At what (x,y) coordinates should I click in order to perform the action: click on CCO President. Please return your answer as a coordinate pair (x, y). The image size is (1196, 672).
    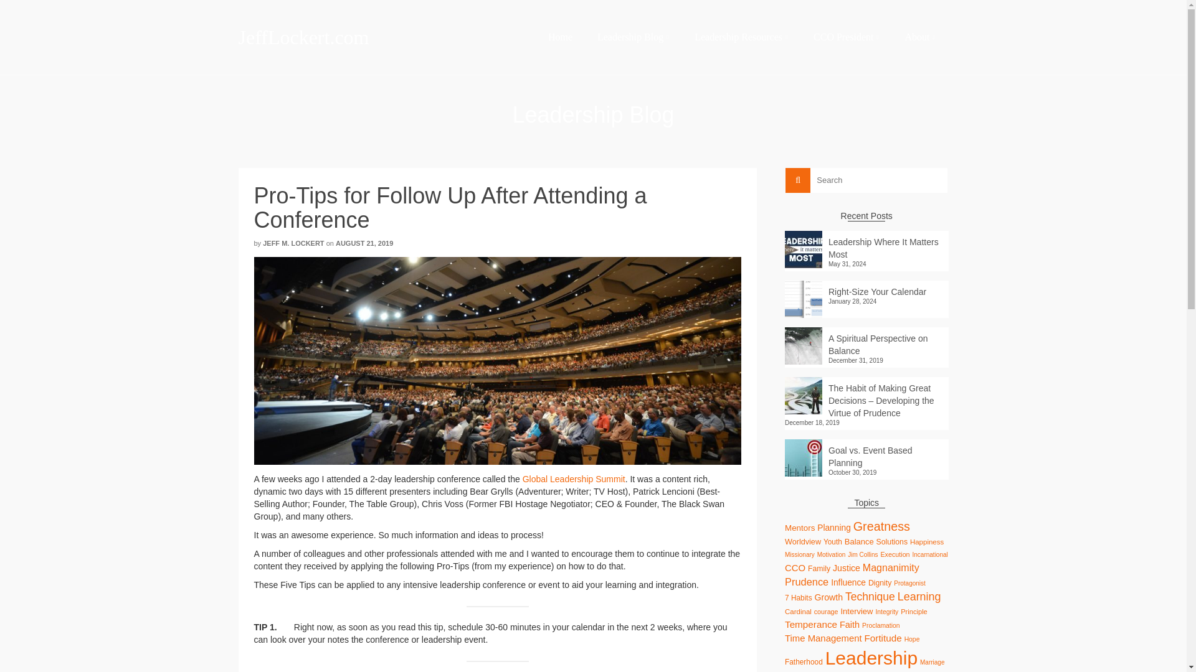
    Looking at the image, I should click on (847, 37).